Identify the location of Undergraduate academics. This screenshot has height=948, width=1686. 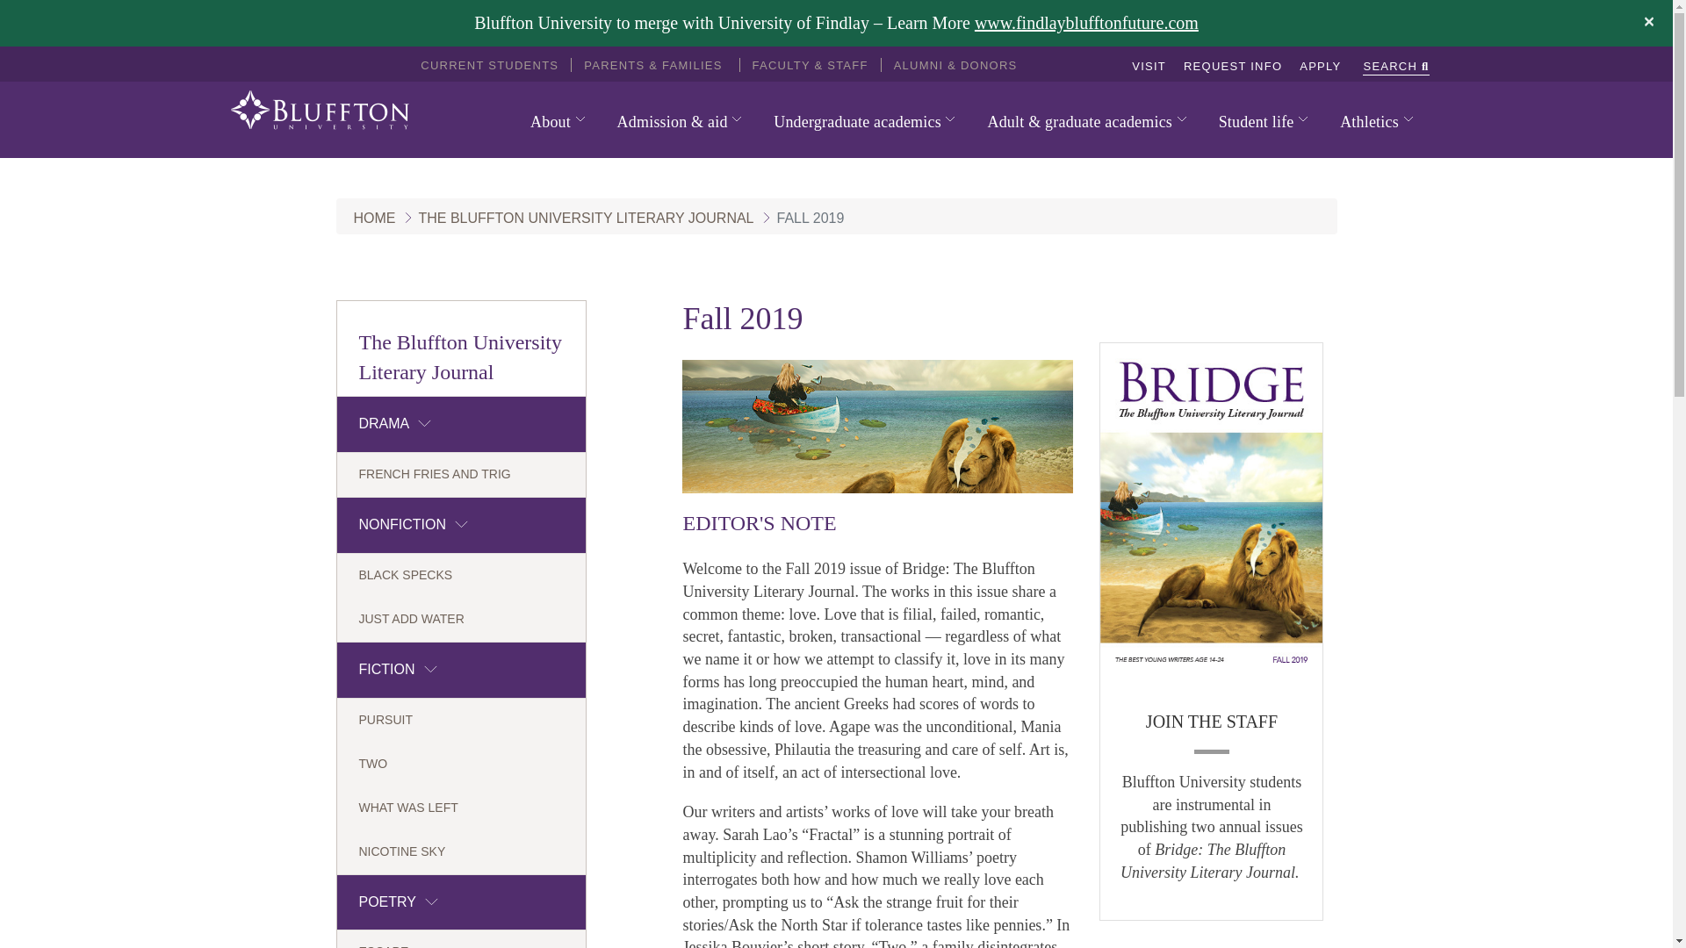
(864, 122).